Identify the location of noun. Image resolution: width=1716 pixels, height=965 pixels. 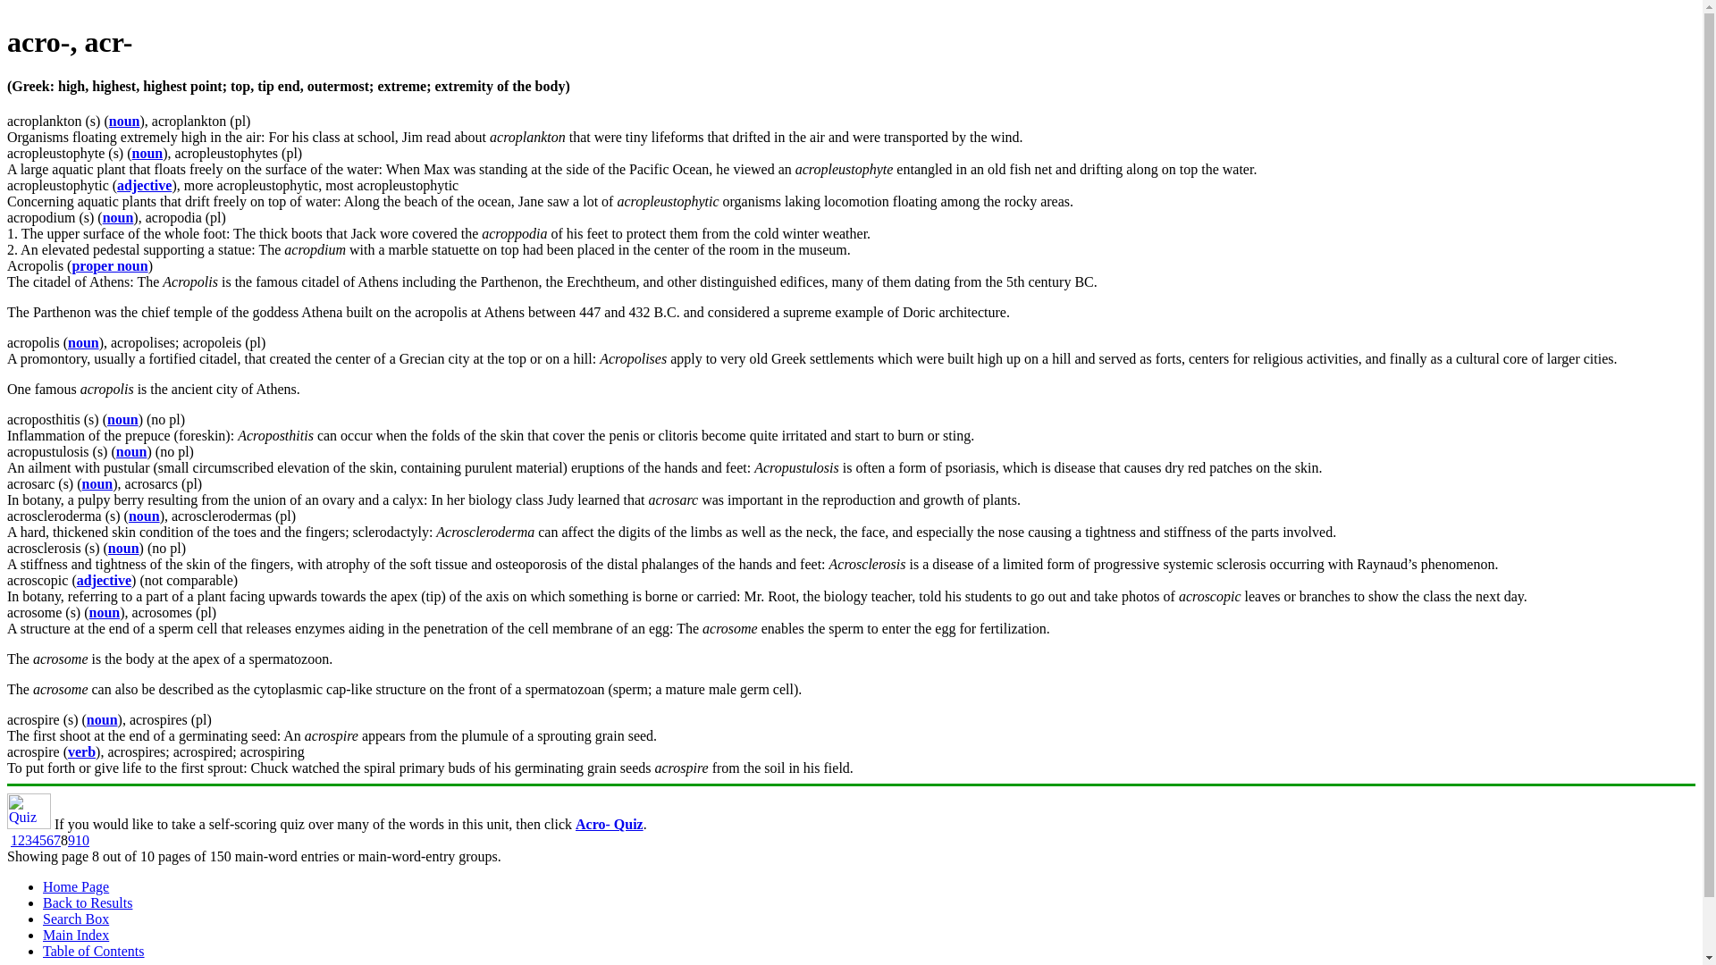
(125, 121).